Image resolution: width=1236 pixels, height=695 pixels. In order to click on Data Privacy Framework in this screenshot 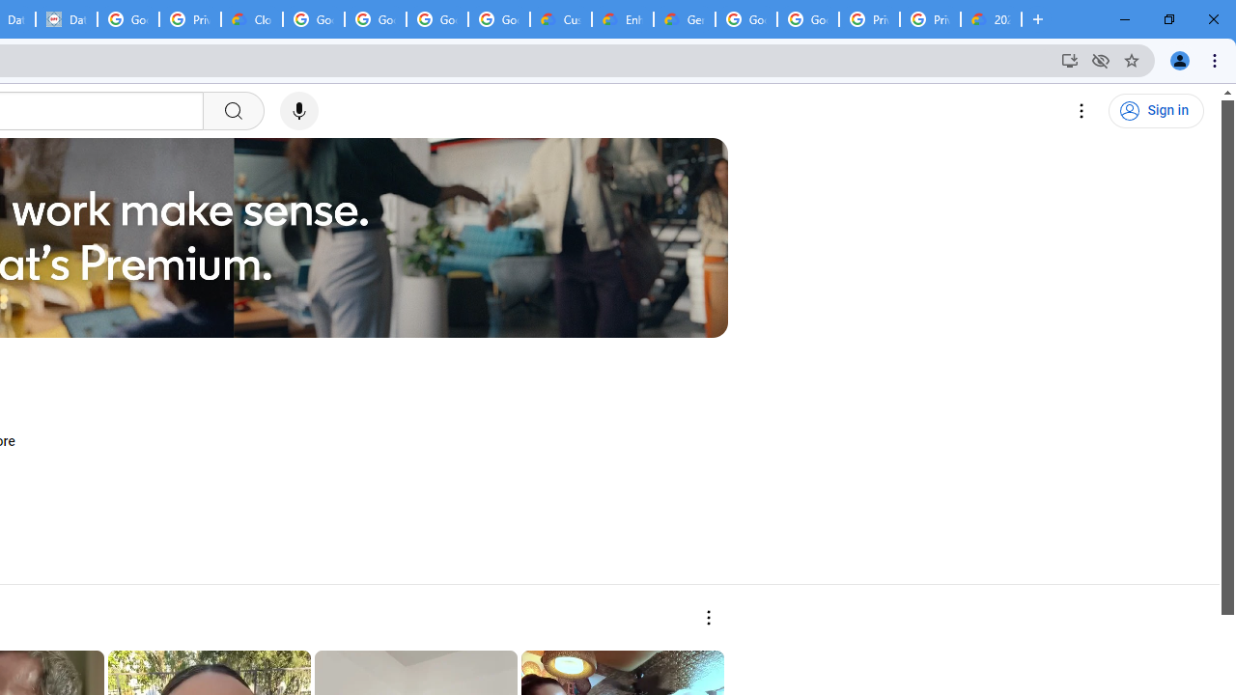, I will do `click(67, 19)`.